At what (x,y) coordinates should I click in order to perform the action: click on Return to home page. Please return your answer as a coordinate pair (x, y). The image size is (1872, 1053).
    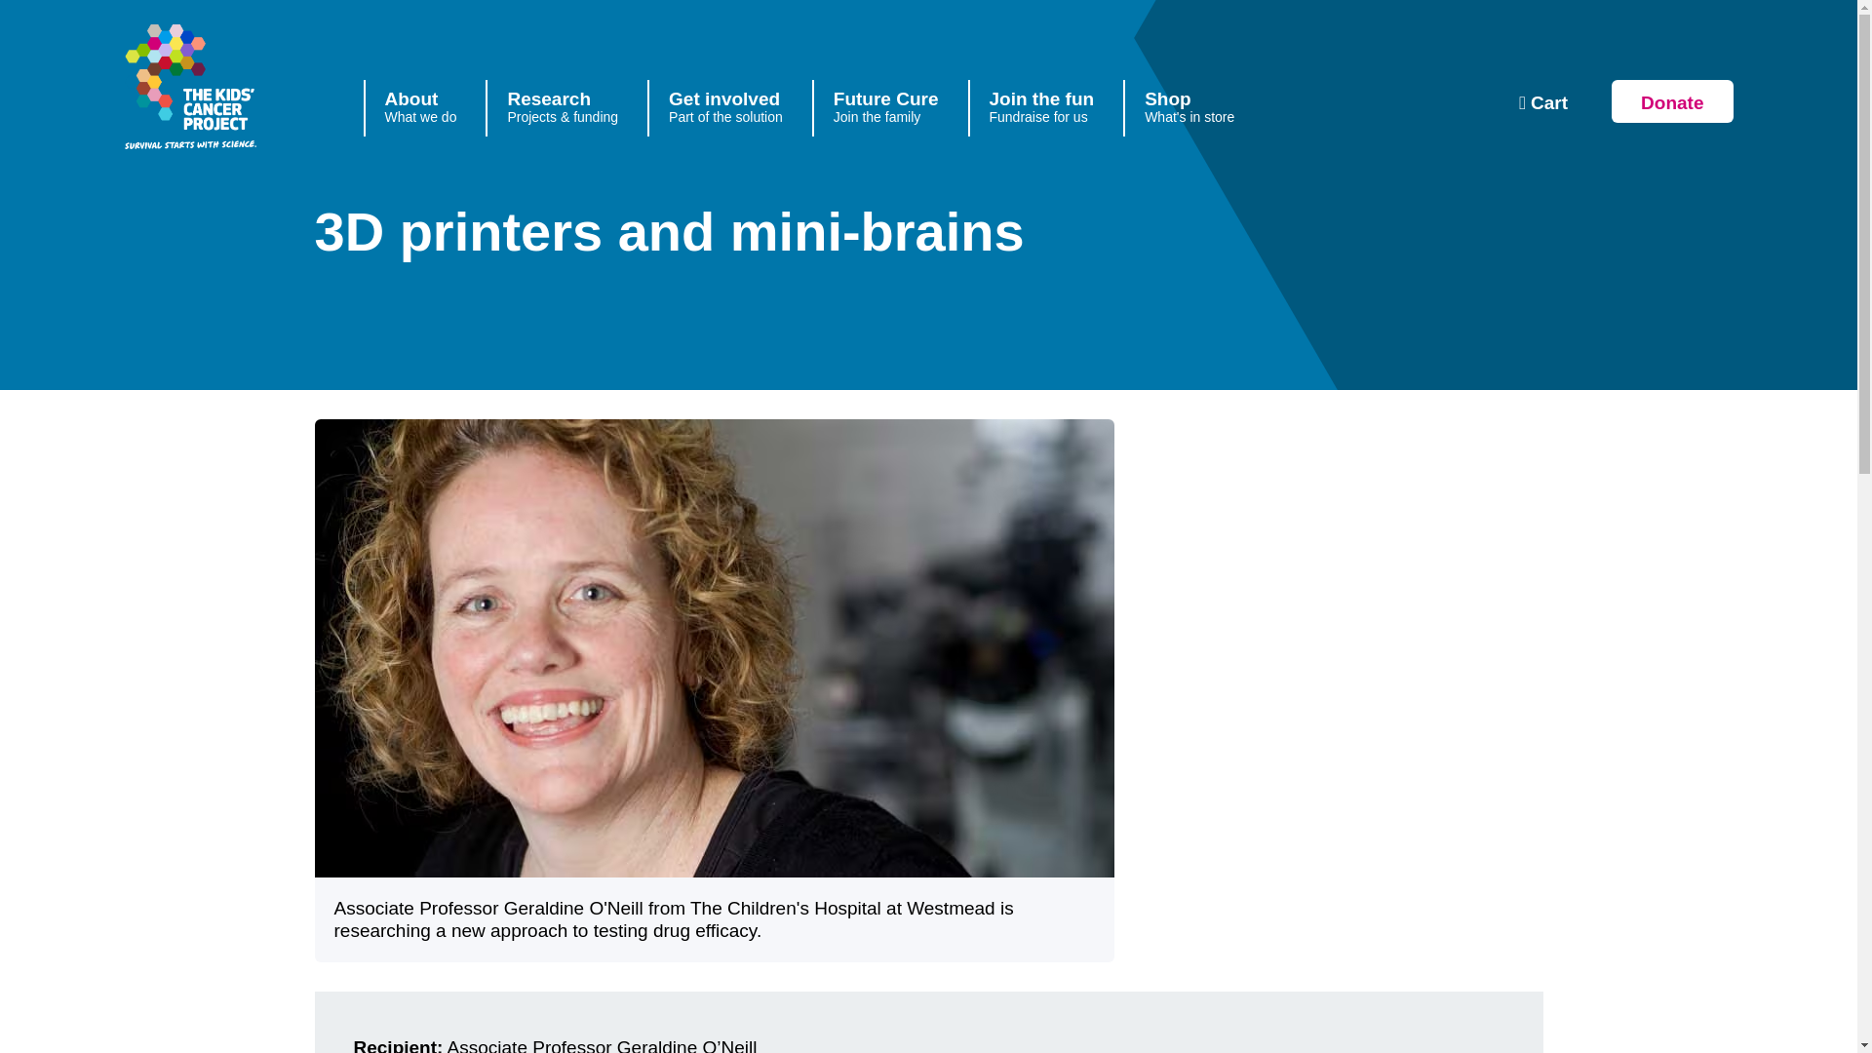
    Looking at the image, I should click on (250, 88).